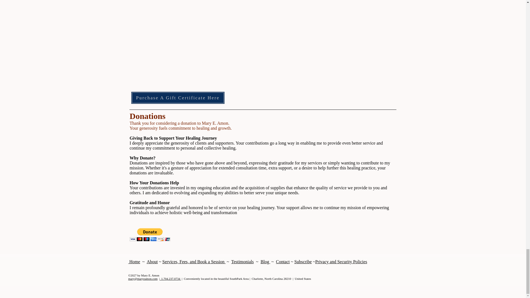 Image resolution: width=530 pixels, height=298 pixels. Describe the element at coordinates (283, 262) in the screenshot. I see `Contact` at that location.